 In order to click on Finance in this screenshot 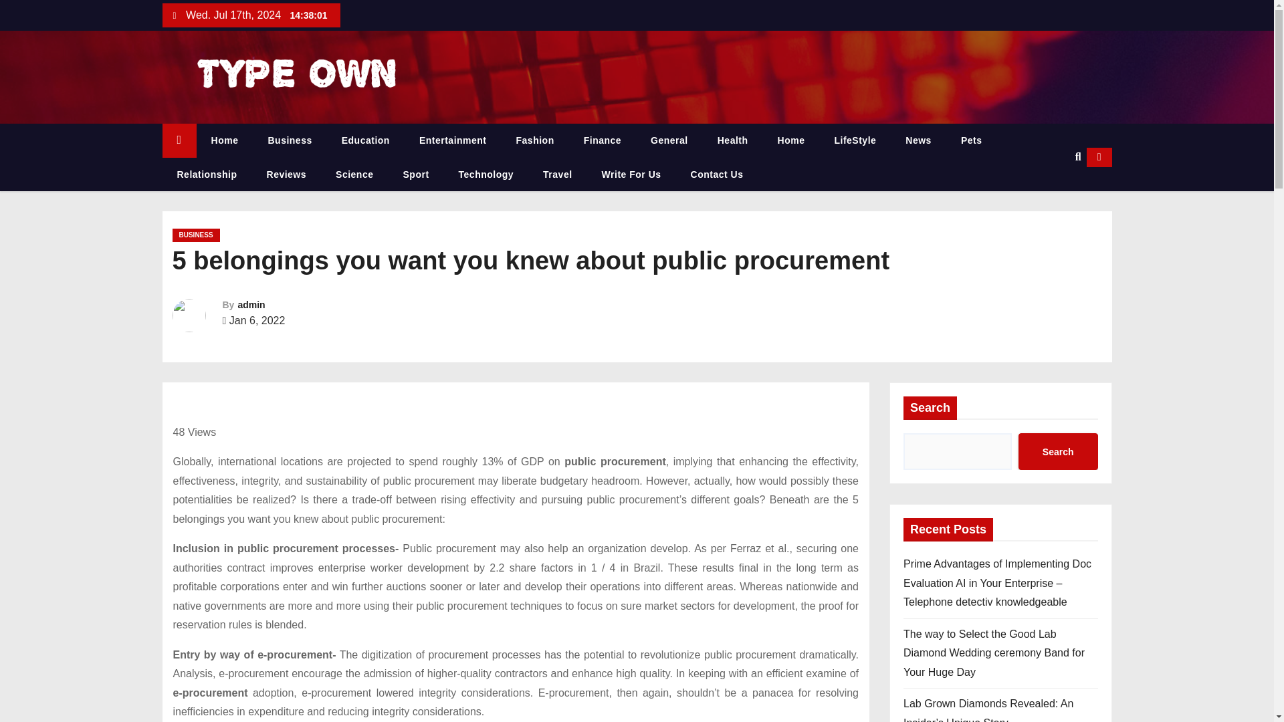, I will do `click(602, 140)`.